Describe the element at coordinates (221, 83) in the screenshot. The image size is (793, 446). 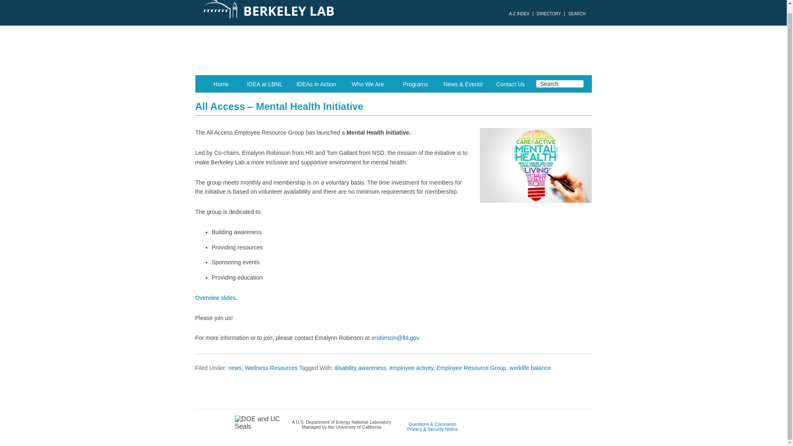
I see `Home` at that location.